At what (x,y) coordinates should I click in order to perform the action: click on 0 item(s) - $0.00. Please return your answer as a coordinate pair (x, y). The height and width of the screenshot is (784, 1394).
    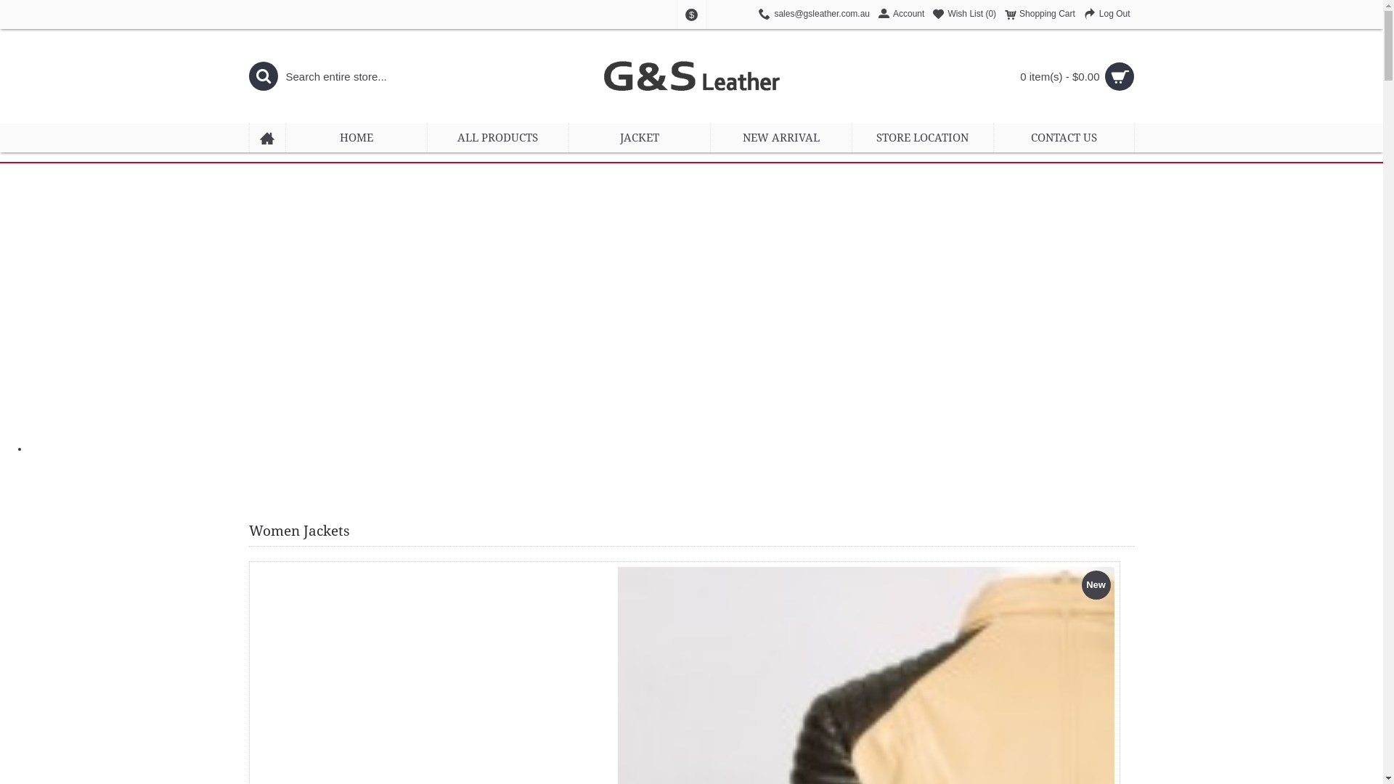
    Looking at the image, I should click on (1024, 77).